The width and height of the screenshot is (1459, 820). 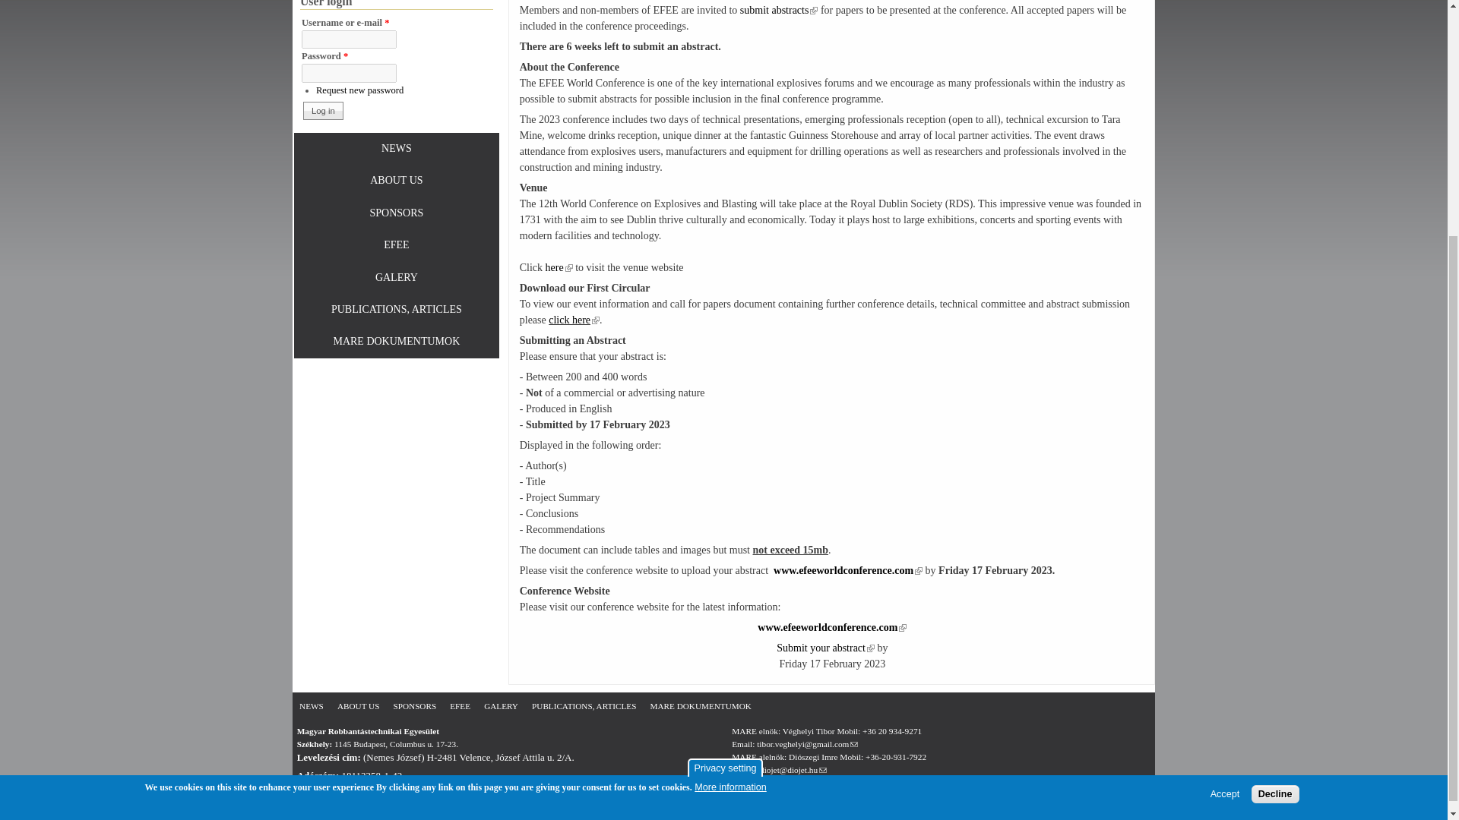 What do you see at coordinates (701, 706) in the screenshot?
I see `MARE DOKUMENTUMOK` at bounding box center [701, 706].